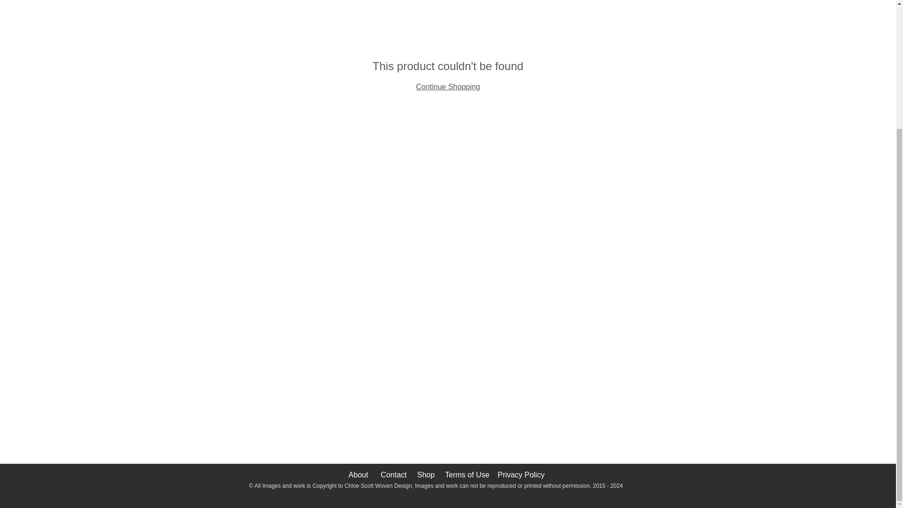 The height and width of the screenshot is (508, 903). I want to click on  Terms of Use, so click(466, 475).